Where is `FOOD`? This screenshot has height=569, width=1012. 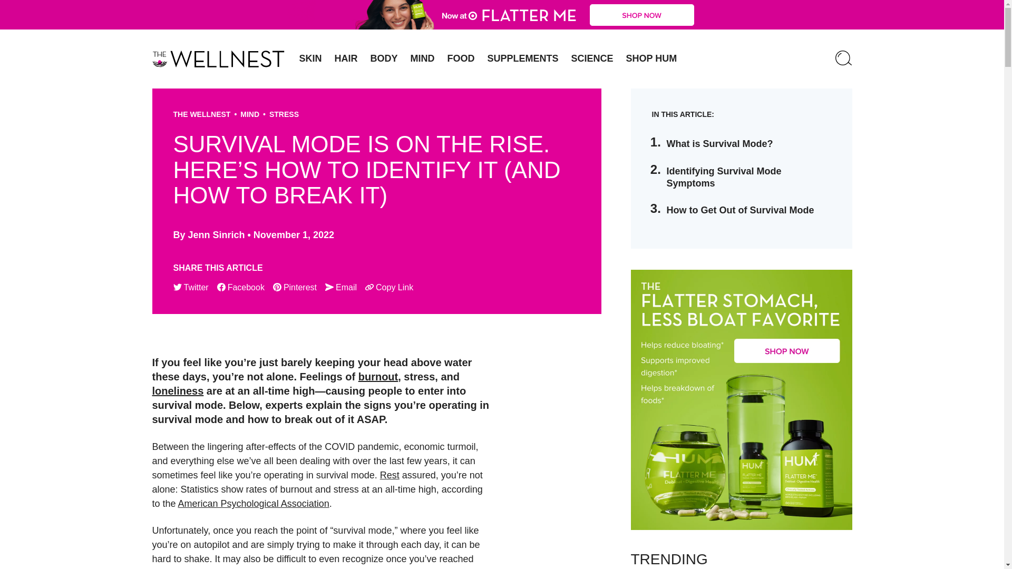 FOOD is located at coordinates (461, 58).